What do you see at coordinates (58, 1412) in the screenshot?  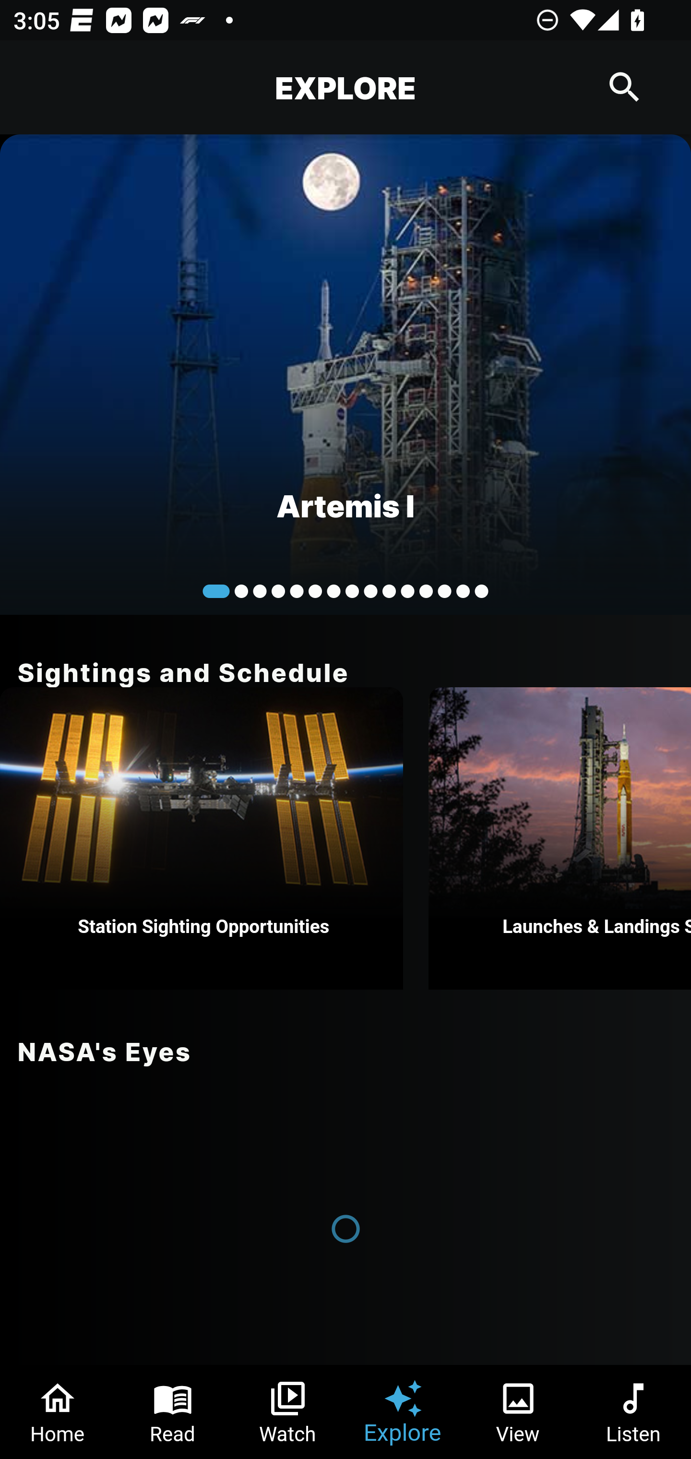 I see `Home
Tab 1 of 6` at bounding box center [58, 1412].